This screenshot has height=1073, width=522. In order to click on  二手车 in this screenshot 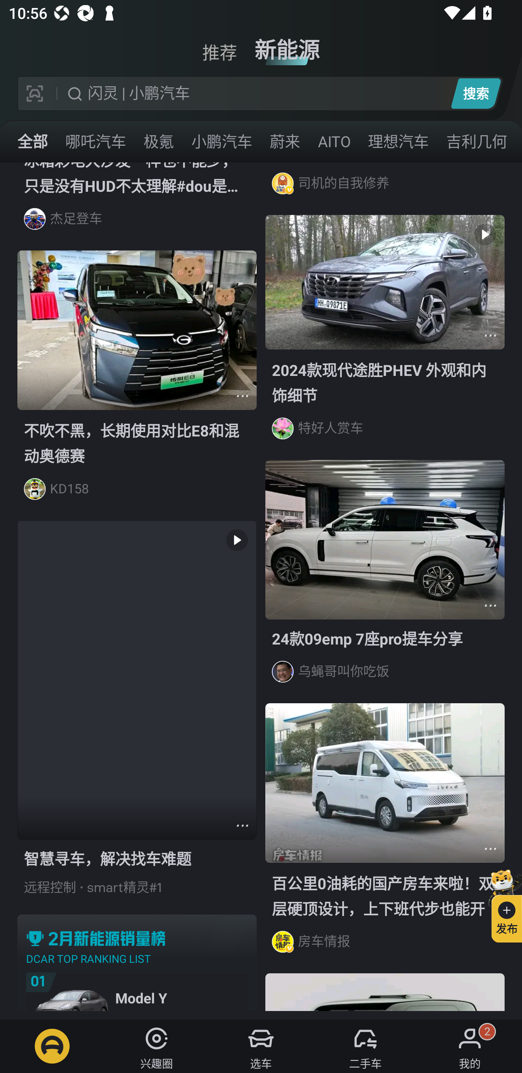, I will do `click(365, 1046)`.